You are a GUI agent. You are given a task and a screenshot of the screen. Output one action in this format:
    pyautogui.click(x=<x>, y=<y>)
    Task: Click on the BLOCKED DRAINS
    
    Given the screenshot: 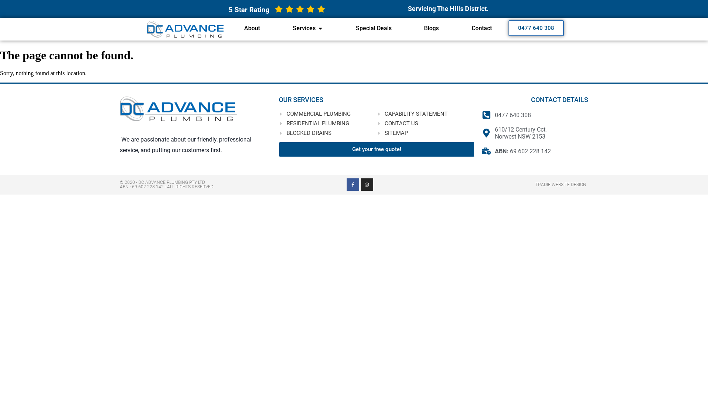 What is the action you would take?
    pyautogui.click(x=328, y=133)
    